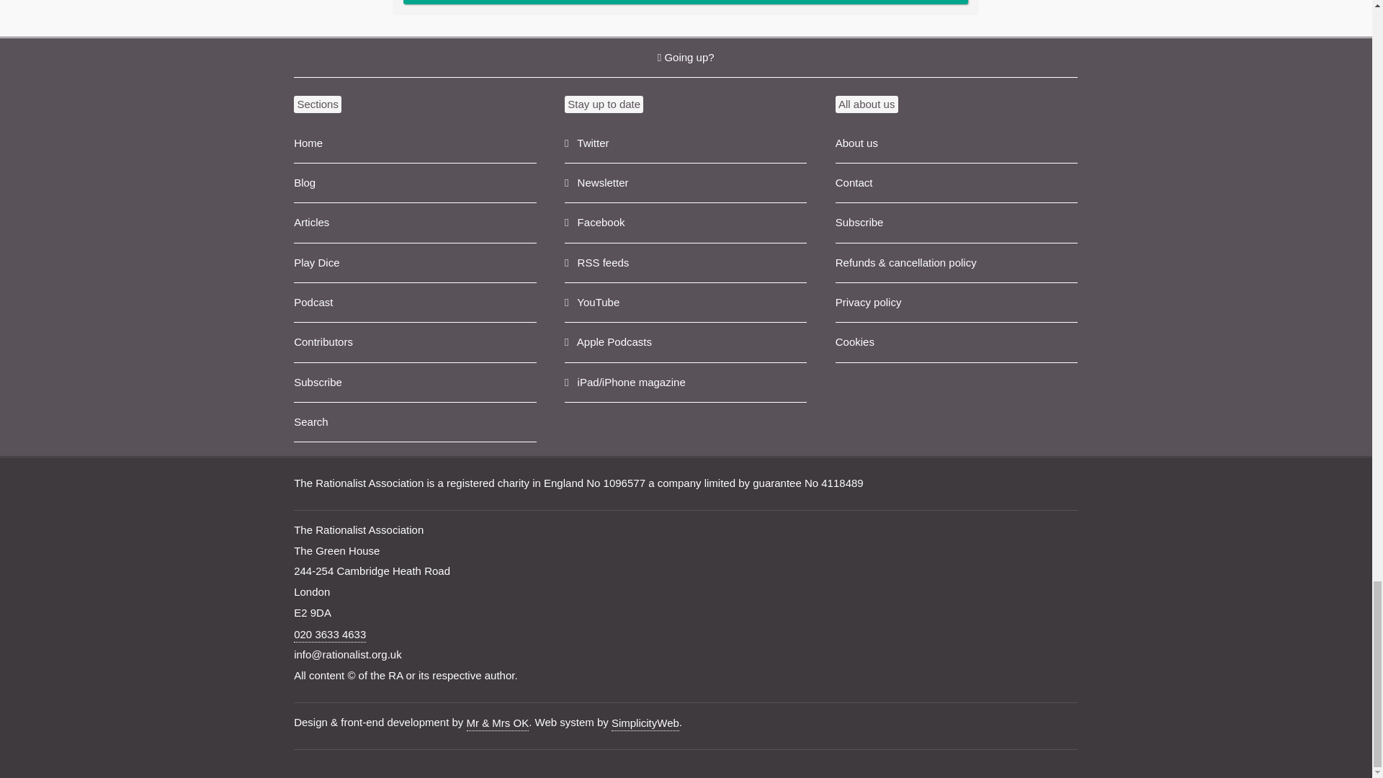  What do you see at coordinates (685, 264) in the screenshot?
I see `RSS feeds` at bounding box center [685, 264].